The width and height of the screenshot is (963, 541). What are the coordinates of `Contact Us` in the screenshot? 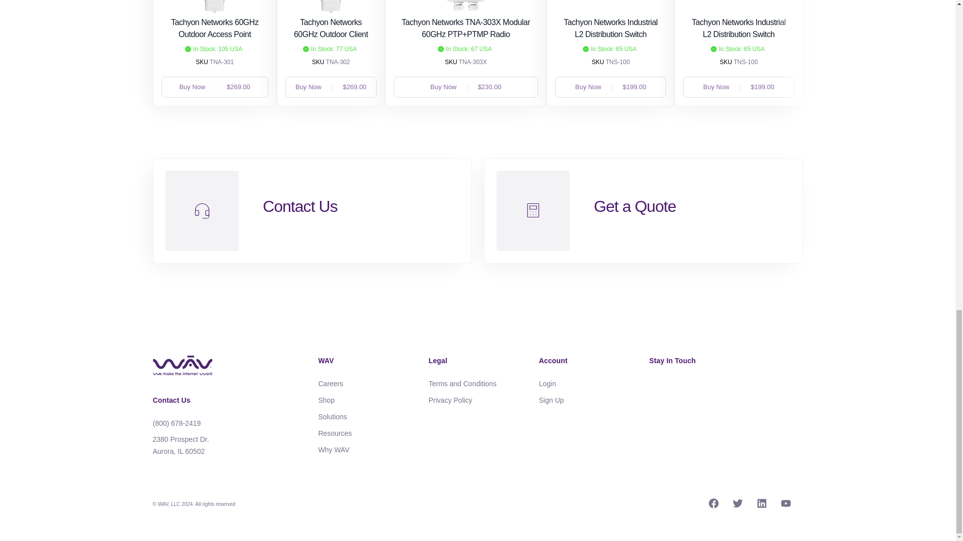 It's located at (171, 400).